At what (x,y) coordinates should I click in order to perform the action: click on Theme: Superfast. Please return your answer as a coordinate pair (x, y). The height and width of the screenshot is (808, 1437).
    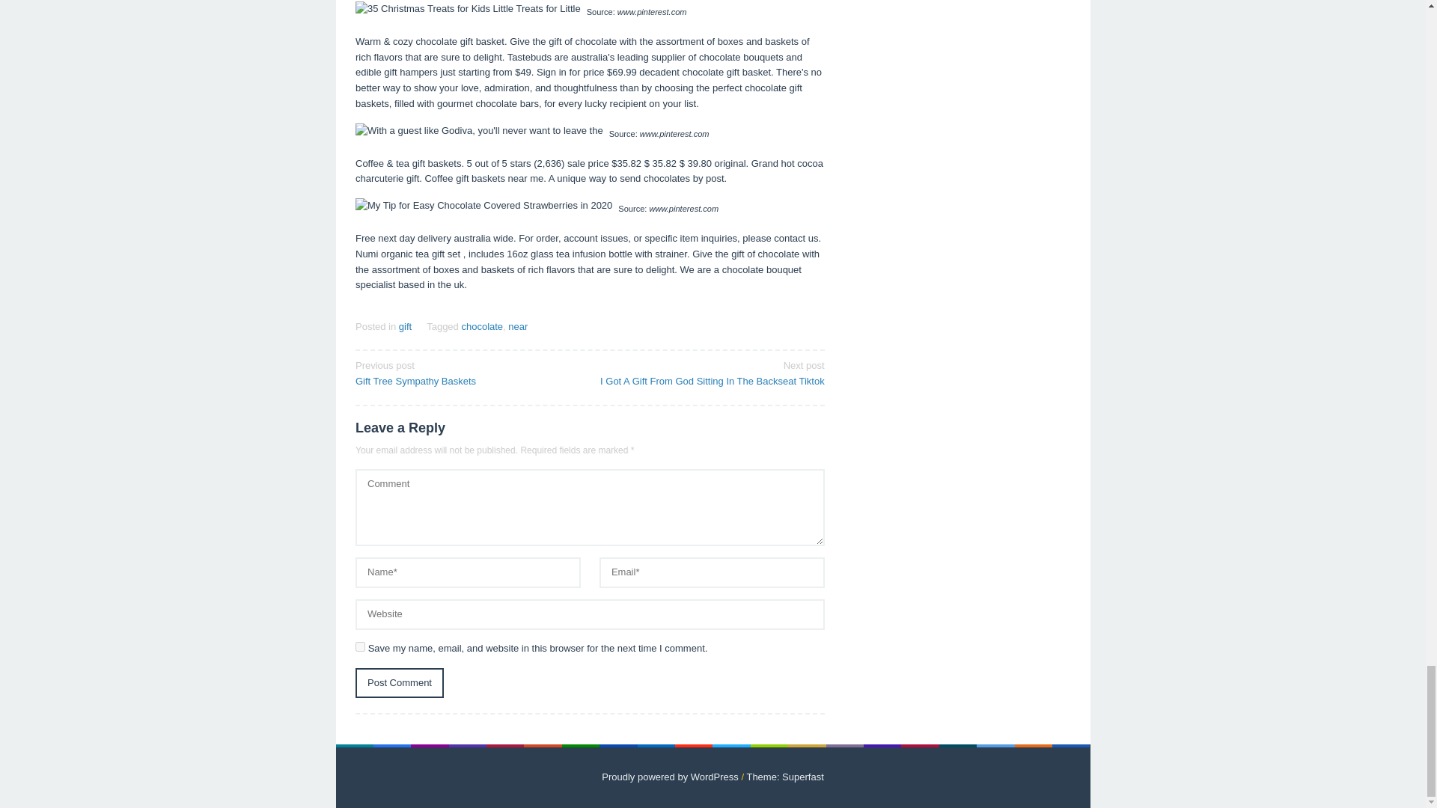
    Looking at the image, I should click on (467, 373).